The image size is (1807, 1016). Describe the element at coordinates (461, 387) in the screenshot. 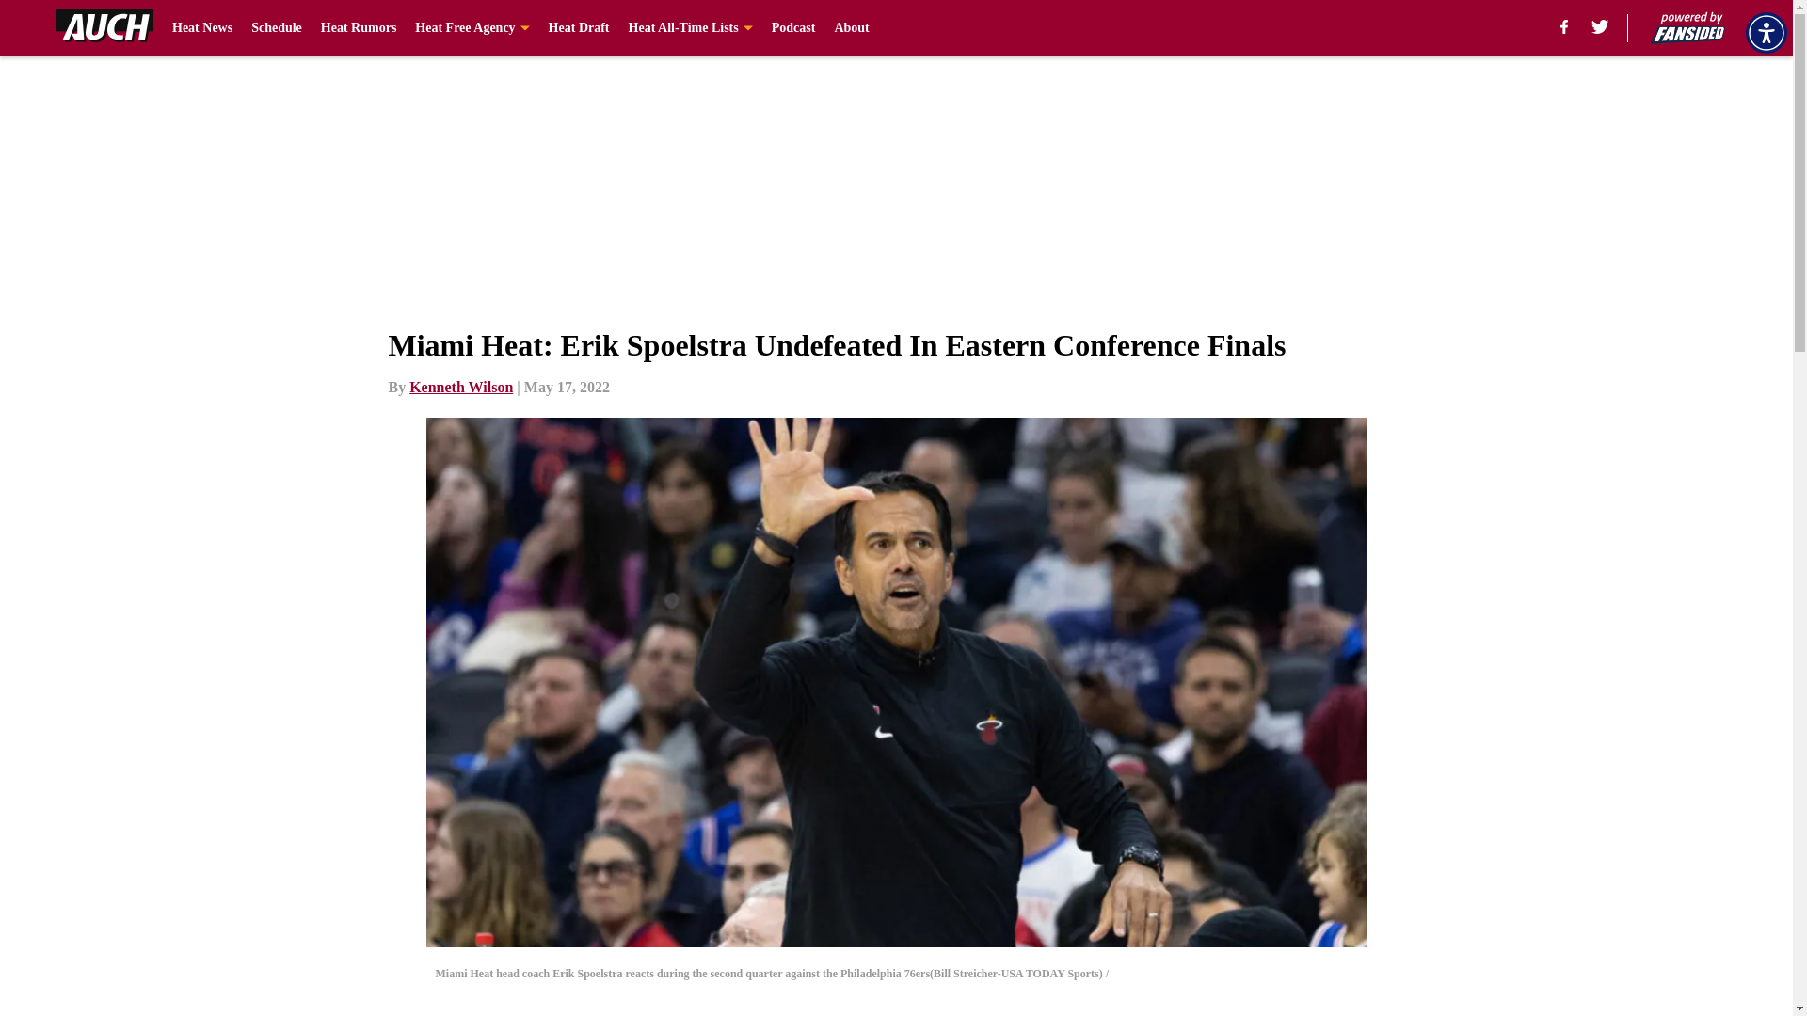

I see `Kenneth Wilson` at that location.